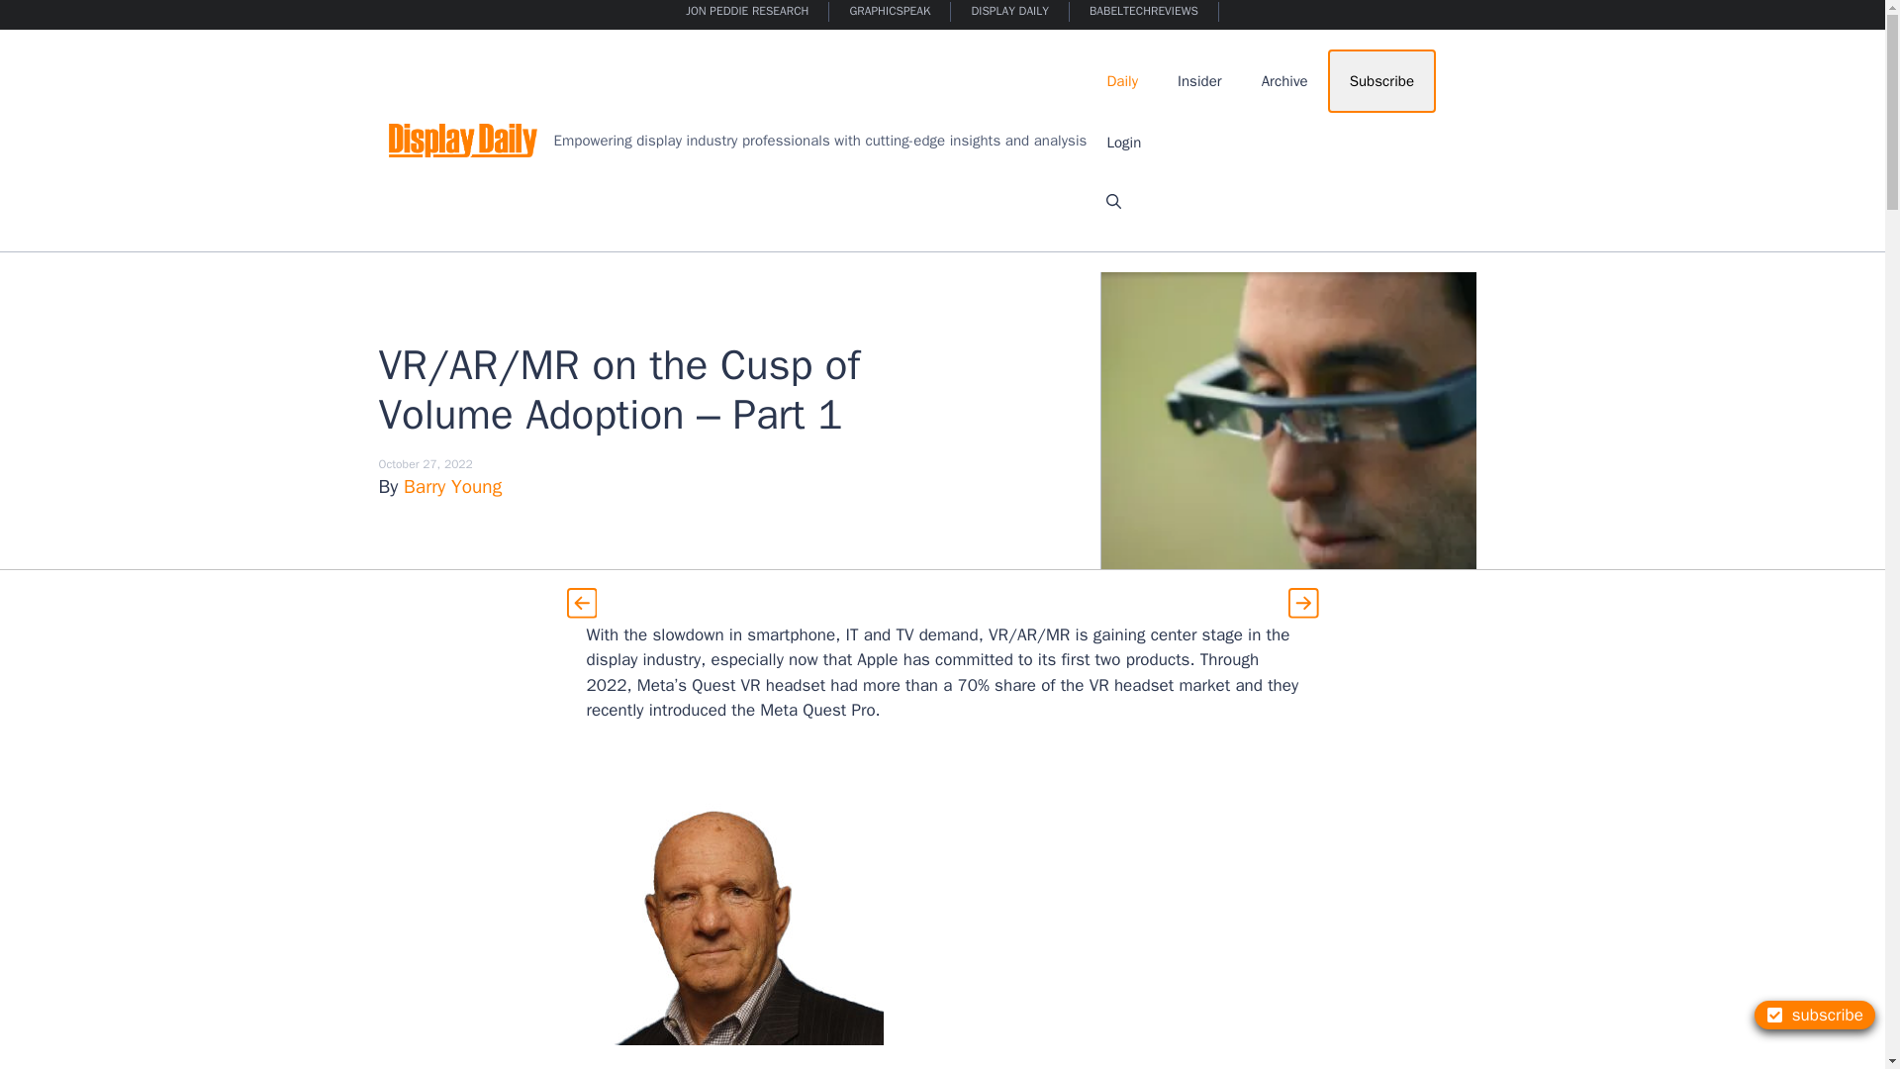  I want to click on BABELTECHREVIEWS, so click(1144, 12).